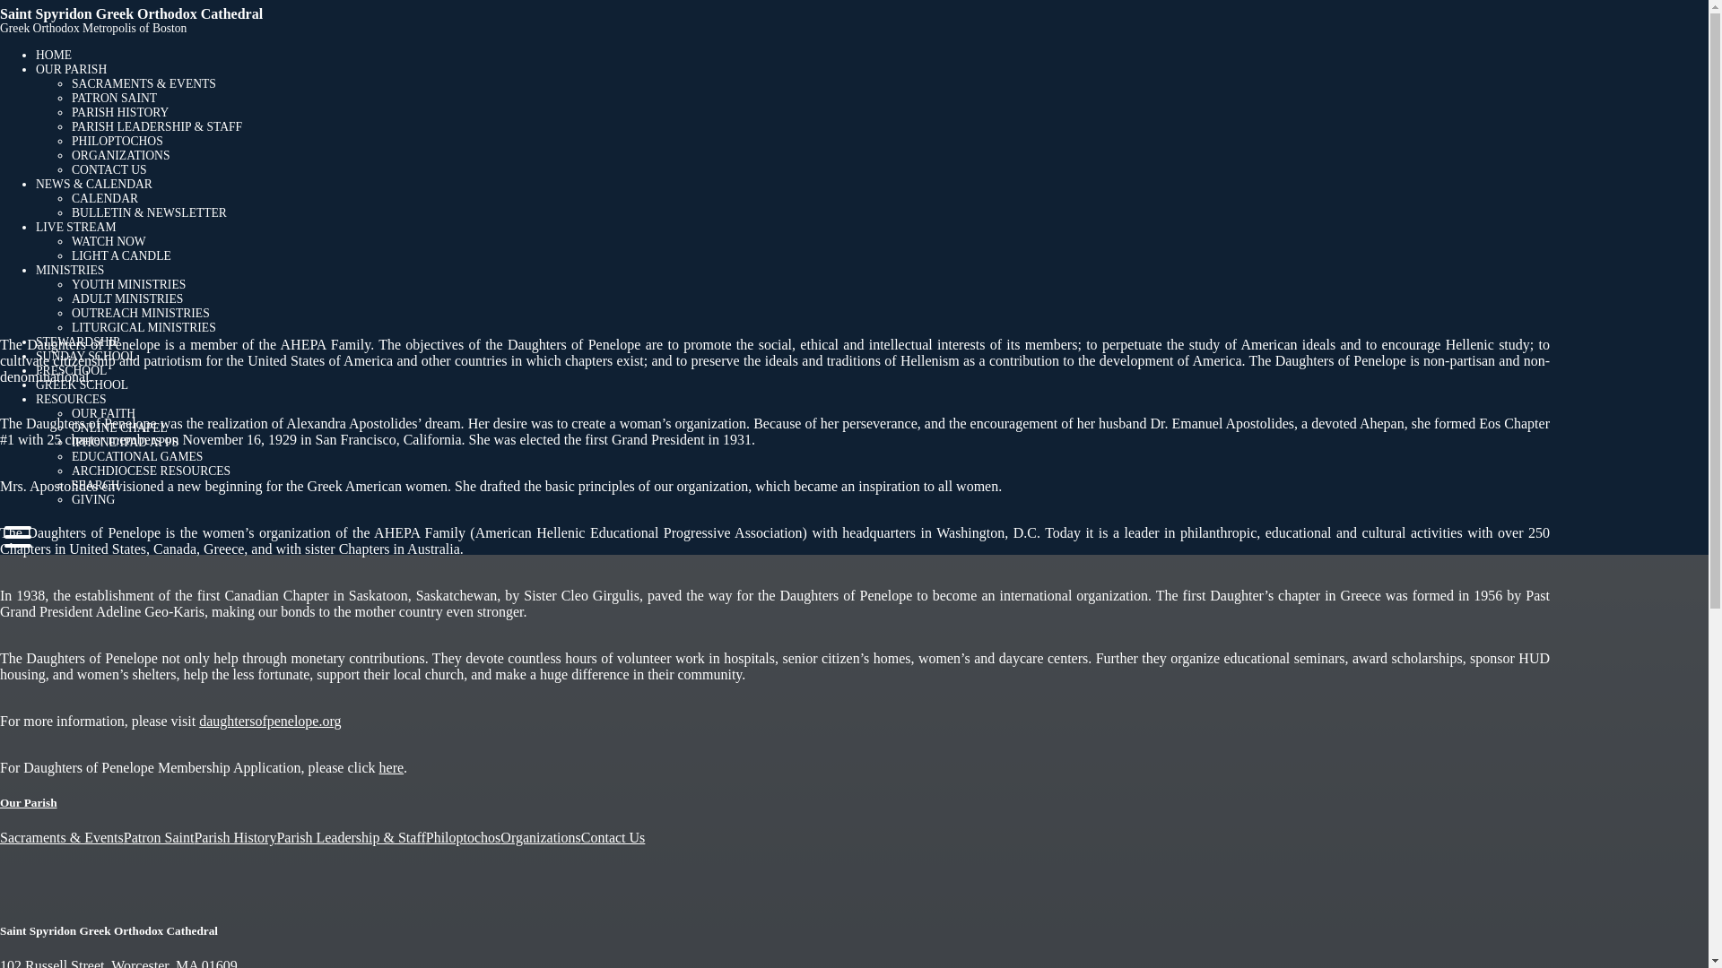 This screenshot has height=968, width=1722. What do you see at coordinates (613, 837) in the screenshot?
I see `Contact Us` at bounding box center [613, 837].